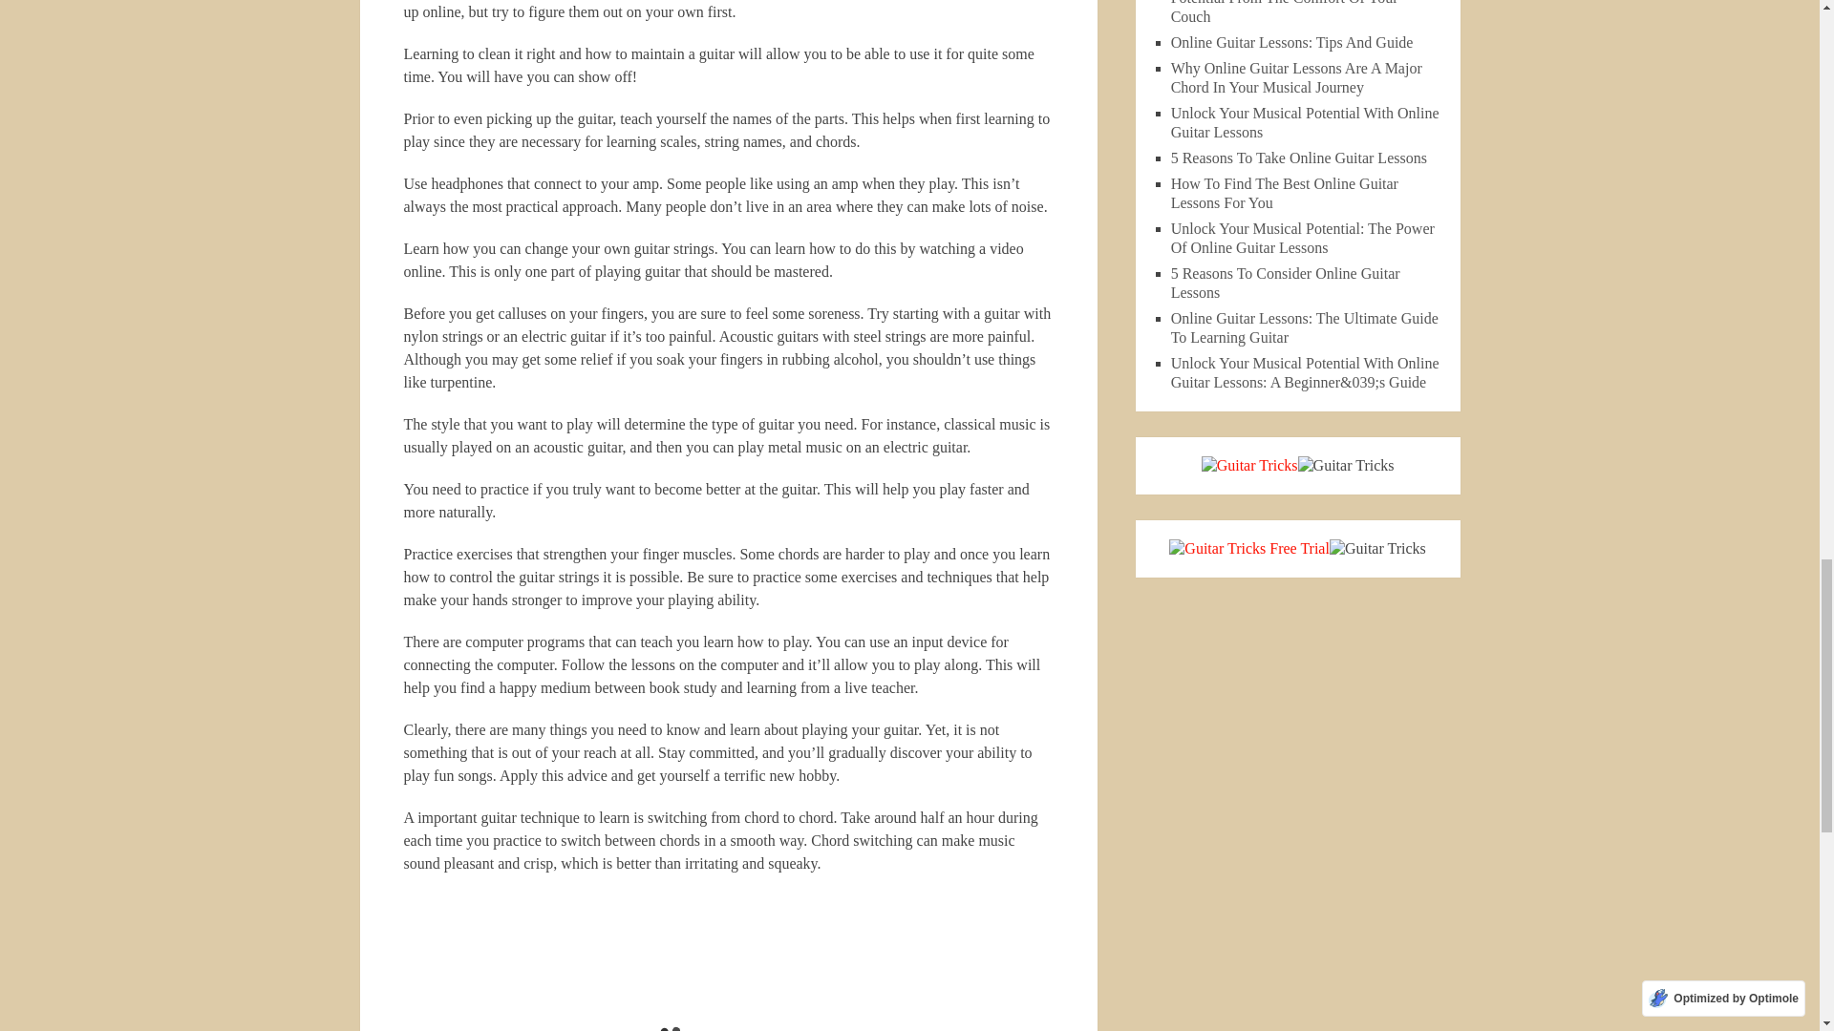 Image resolution: width=1834 pixels, height=1031 pixels. I want to click on 5 Reasons To Consider Online Guitar Lessons, so click(1286, 283).